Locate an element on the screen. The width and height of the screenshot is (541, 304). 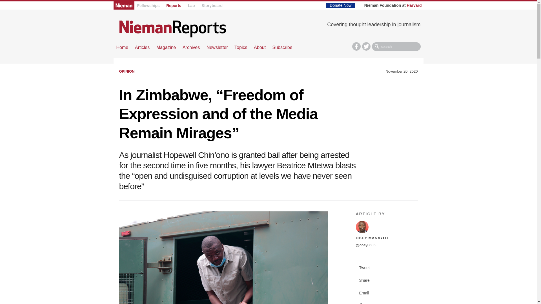
Tweet is located at coordinates (387, 268).